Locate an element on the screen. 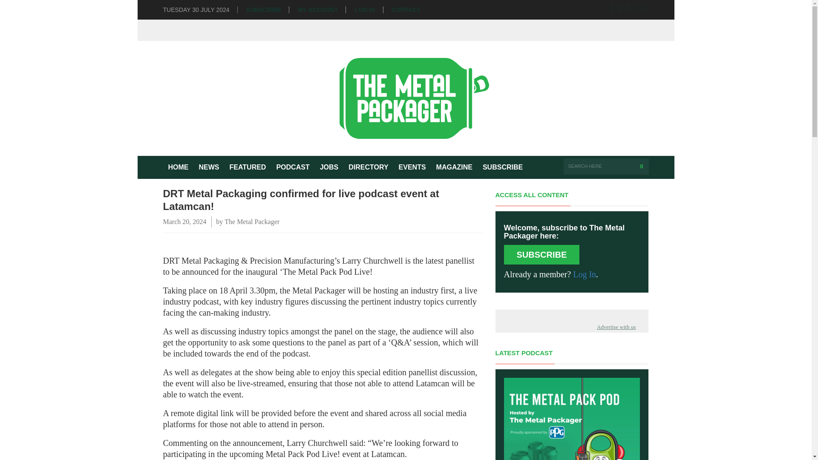 The height and width of the screenshot is (460, 818). Subscribe is located at coordinates (503, 167).